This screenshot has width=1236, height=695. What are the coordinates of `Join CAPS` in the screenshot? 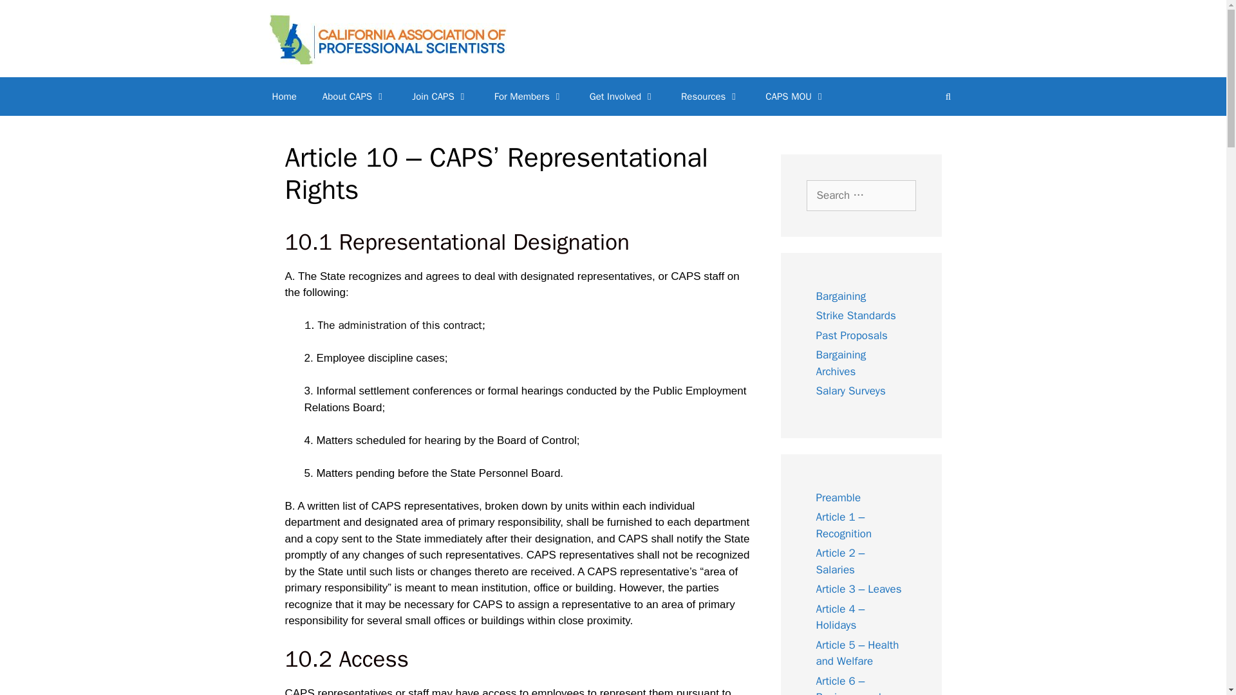 It's located at (440, 97).